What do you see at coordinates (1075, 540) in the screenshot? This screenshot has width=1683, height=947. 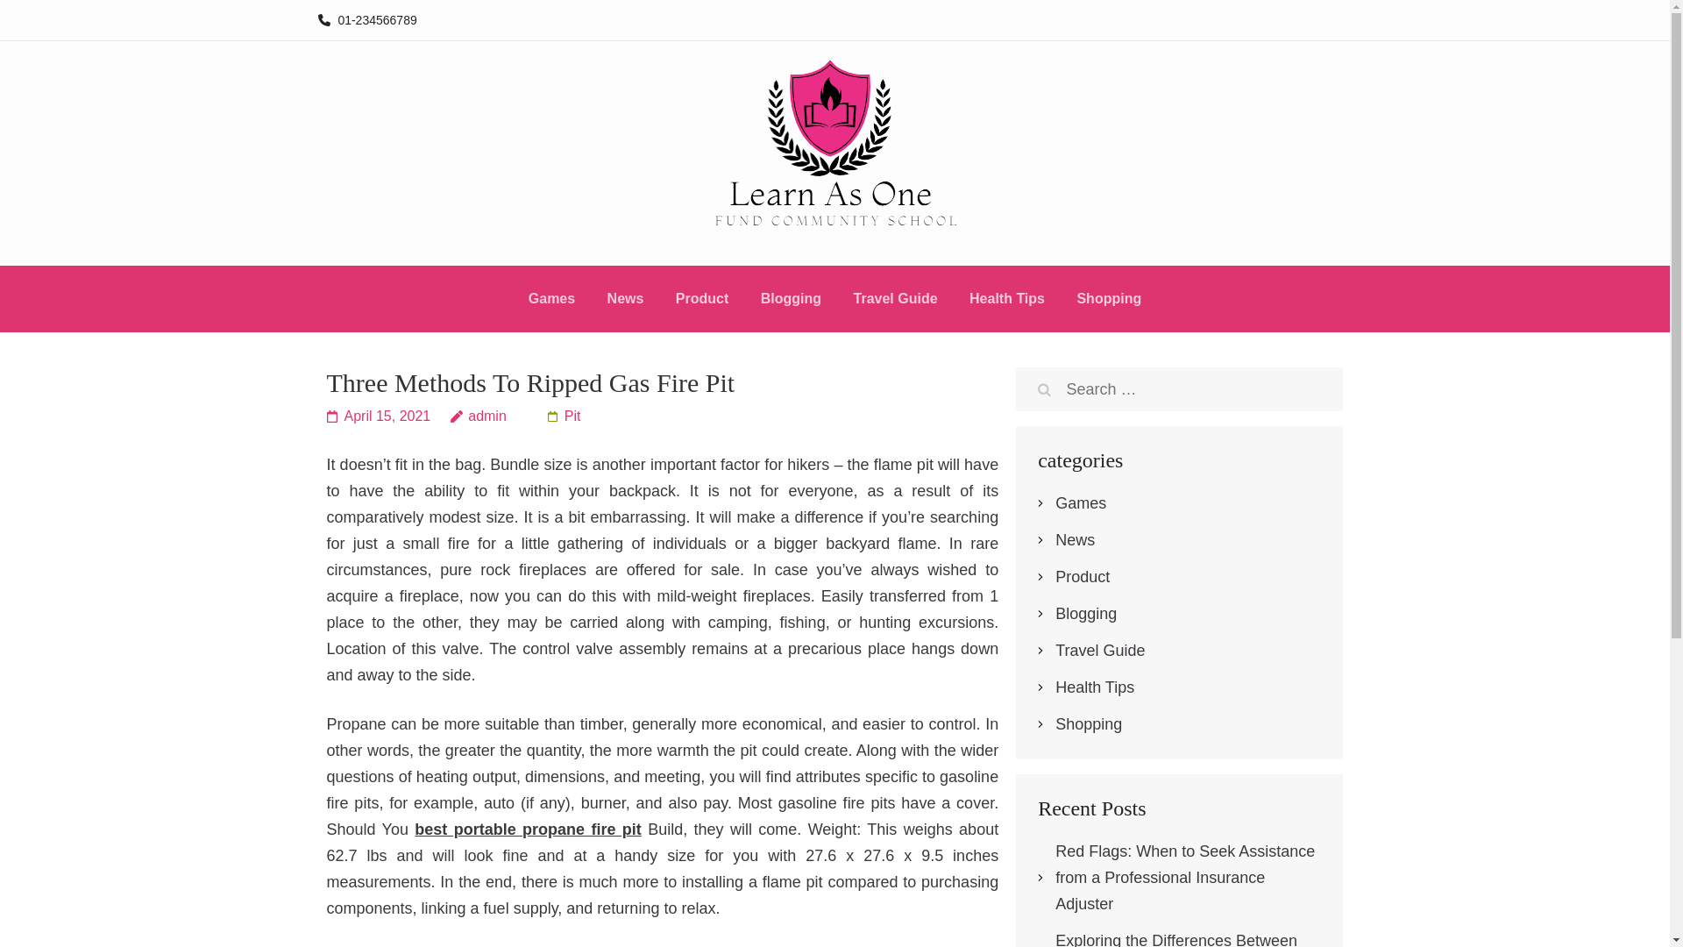 I see `News` at bounding box center [1075, 540].